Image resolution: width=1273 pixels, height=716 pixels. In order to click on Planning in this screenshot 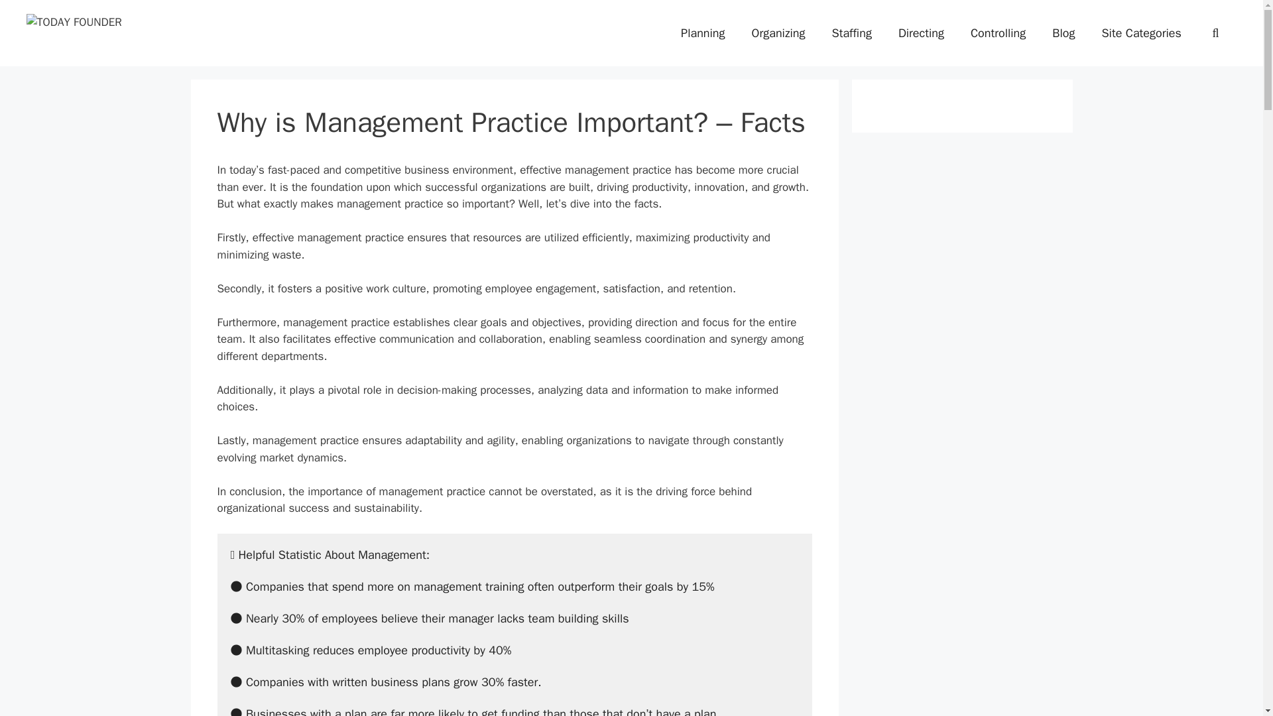, I will do `click(703, 33)`.